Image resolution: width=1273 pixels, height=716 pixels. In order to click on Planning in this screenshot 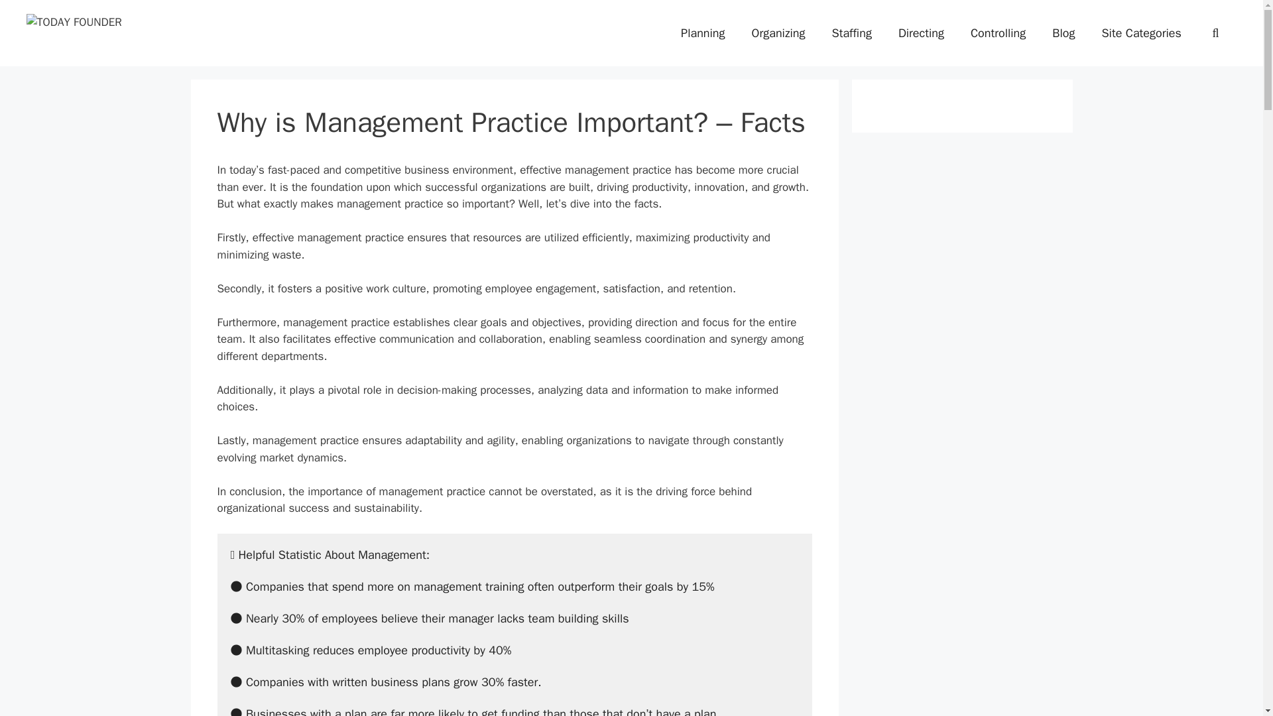, I will do `click(703, 33)`.